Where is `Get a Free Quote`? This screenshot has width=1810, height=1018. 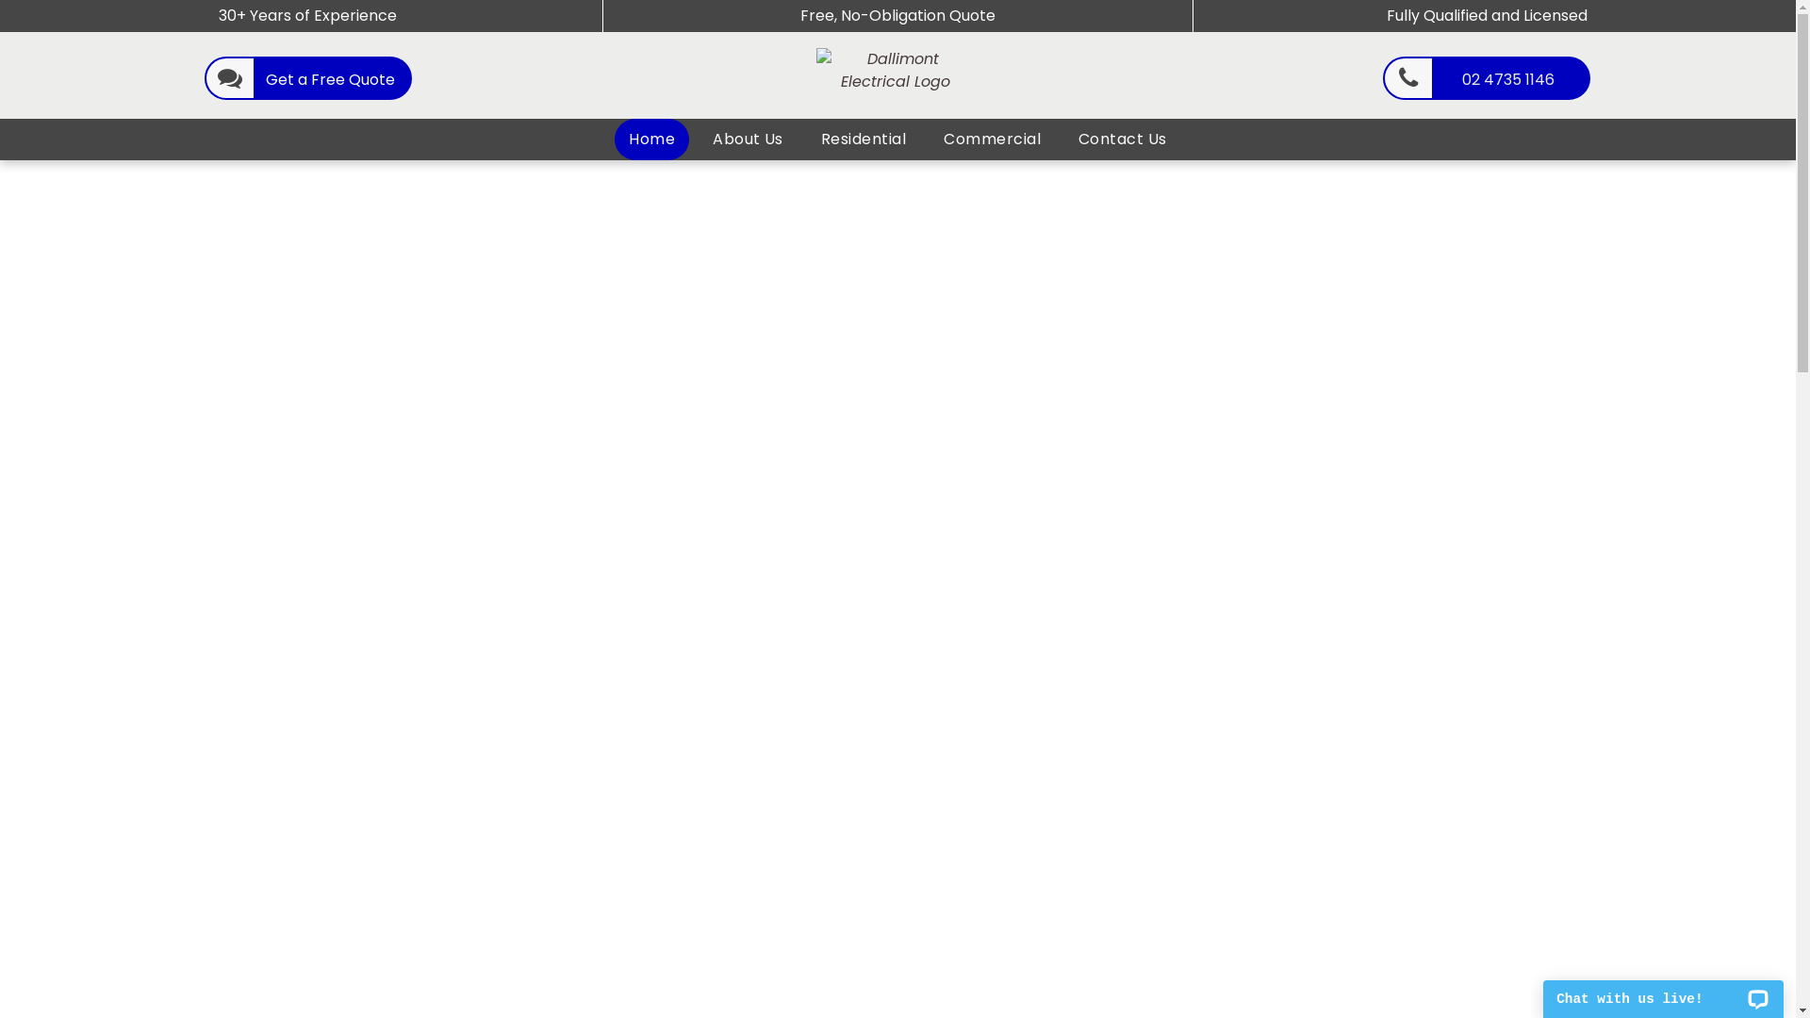 Get a Free Quote is located at coordinates (308, 78).